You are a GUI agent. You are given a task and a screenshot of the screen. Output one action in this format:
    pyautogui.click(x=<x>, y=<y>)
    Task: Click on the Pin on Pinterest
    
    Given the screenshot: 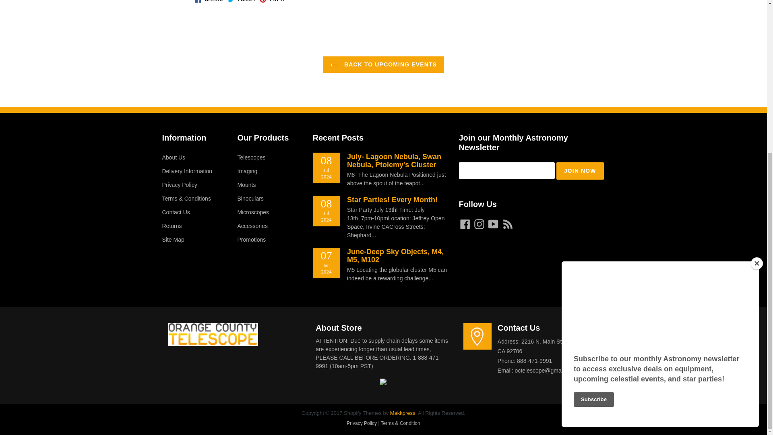 What is the action you would take?
    pyautogui.click(x=272, y=1)
    